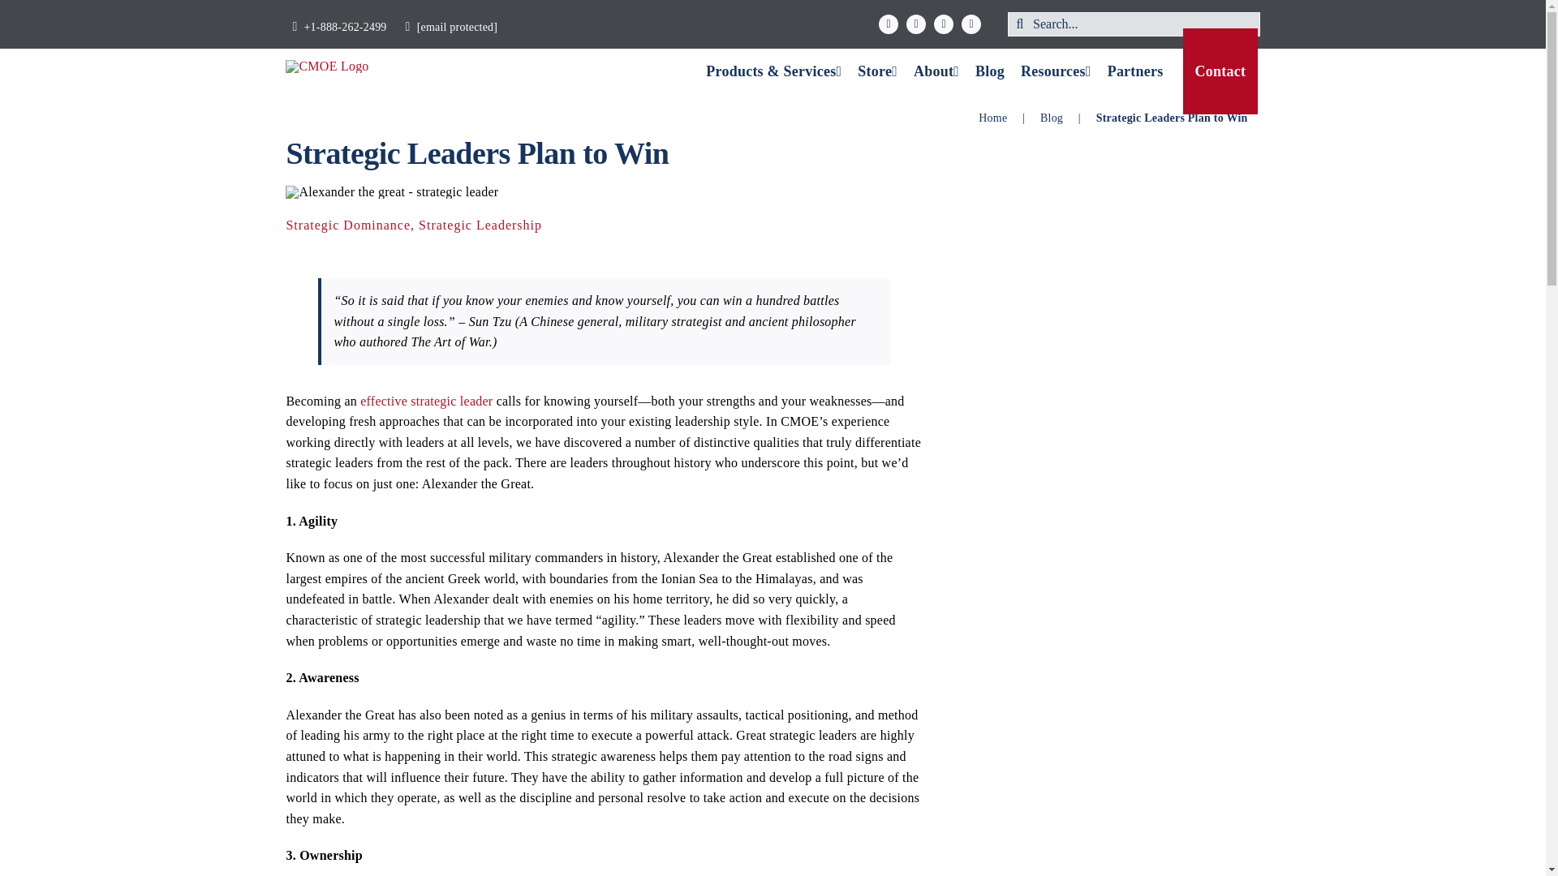 The width and height of the screenshot is (1558, 876). I want to click on LinkedIn, so click(971, 24).